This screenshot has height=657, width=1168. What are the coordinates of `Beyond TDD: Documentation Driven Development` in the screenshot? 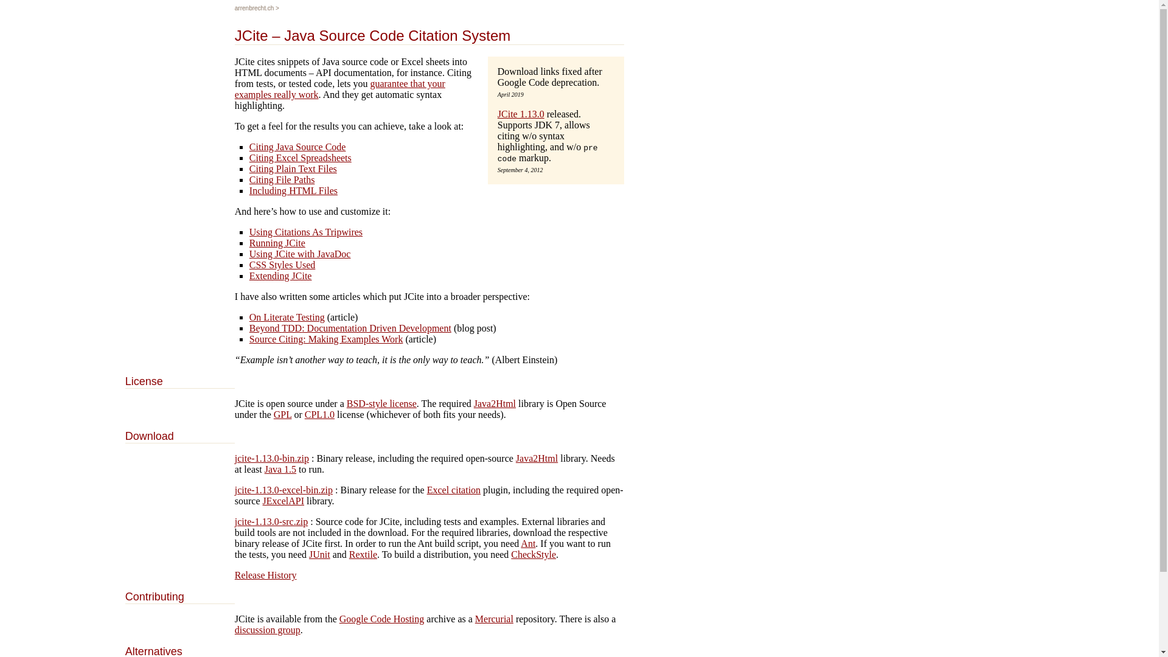 It's located at (350, 328).